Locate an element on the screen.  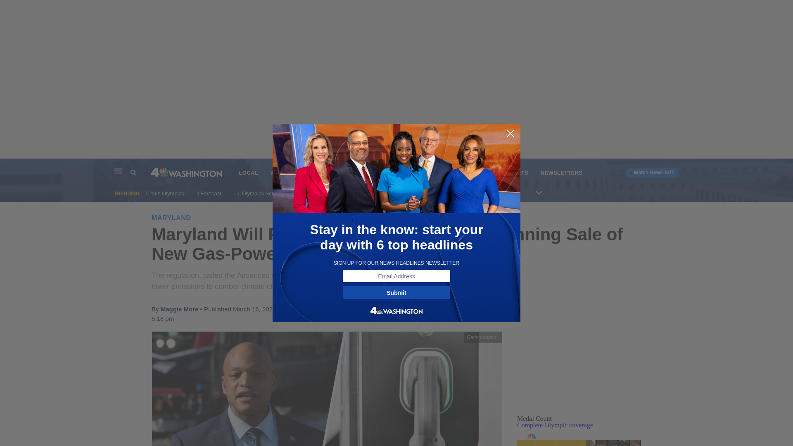
Main Navigation is located at coordinates (118, 171).